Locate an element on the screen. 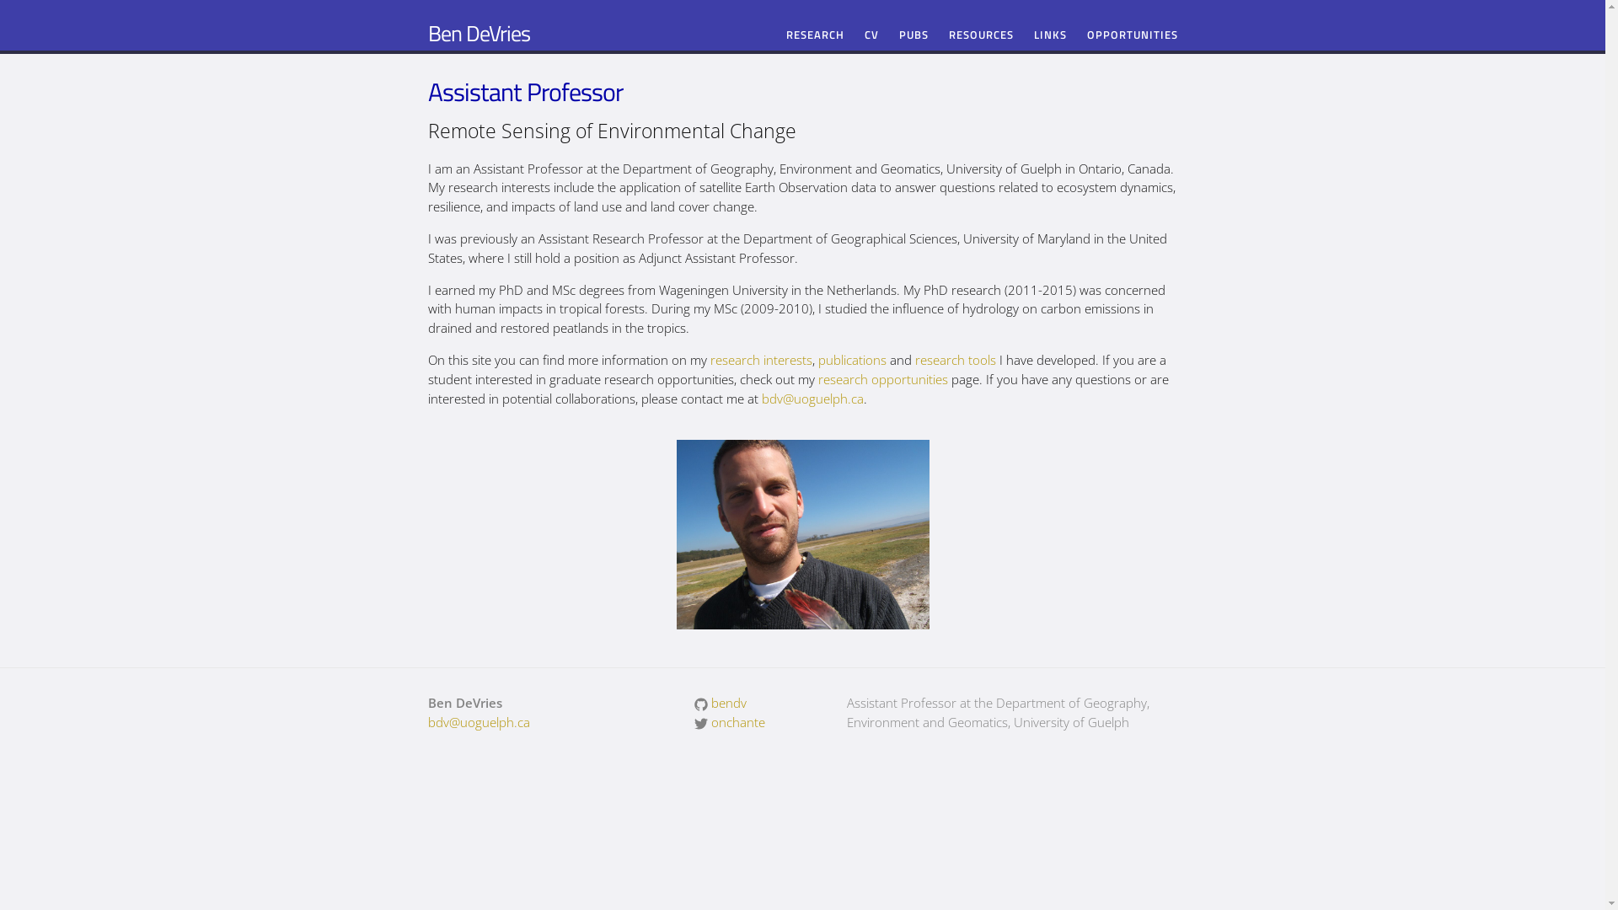 This screenshot has width=1618, height=910. RESEARCH is located at coordinates (814, 35).